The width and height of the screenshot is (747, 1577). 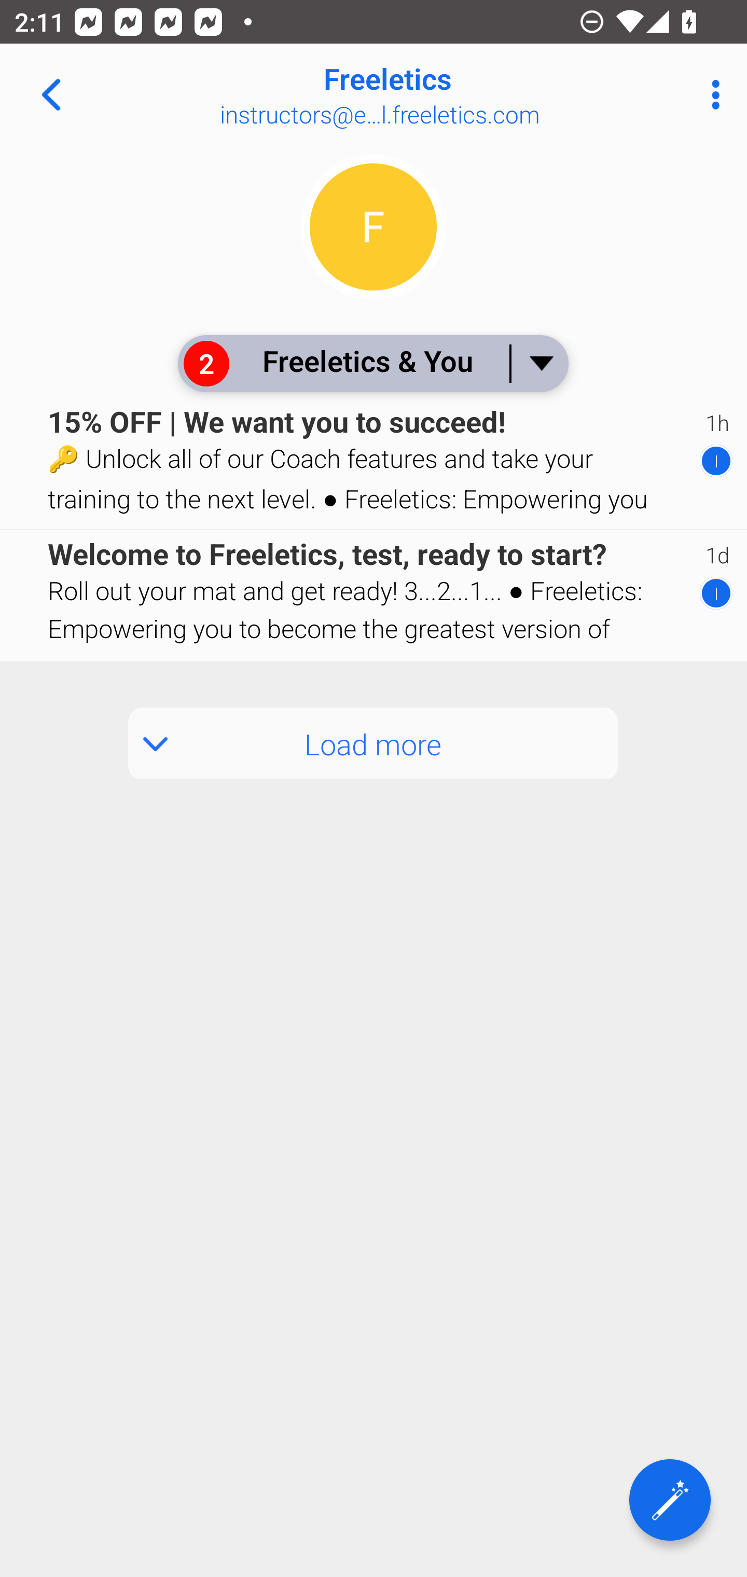 What do you see at coordinates (51, 94) in the screenshot?
I see `Navigate up` at bounding box center [51, 94].